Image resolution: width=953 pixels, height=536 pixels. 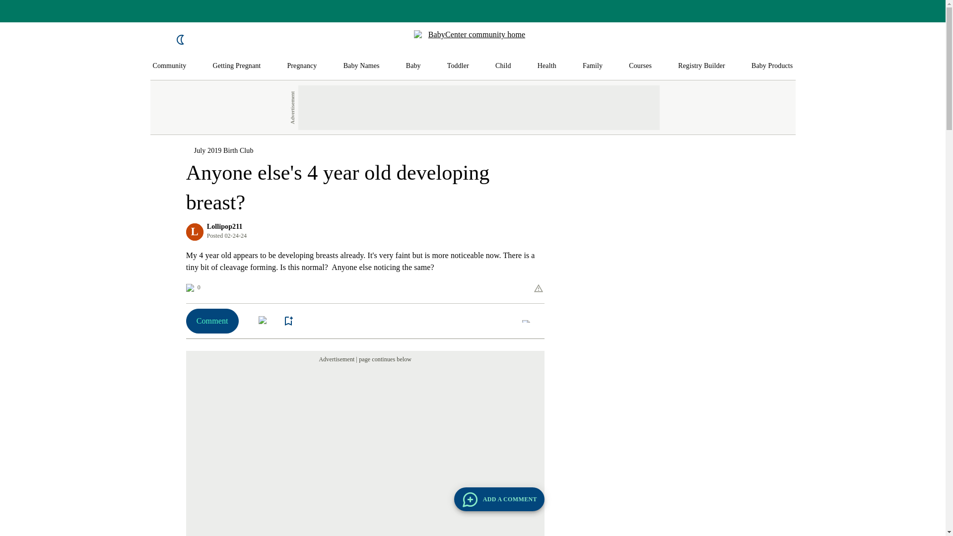 I want to click on Getting Pregnant, so click(x=236, y=66).